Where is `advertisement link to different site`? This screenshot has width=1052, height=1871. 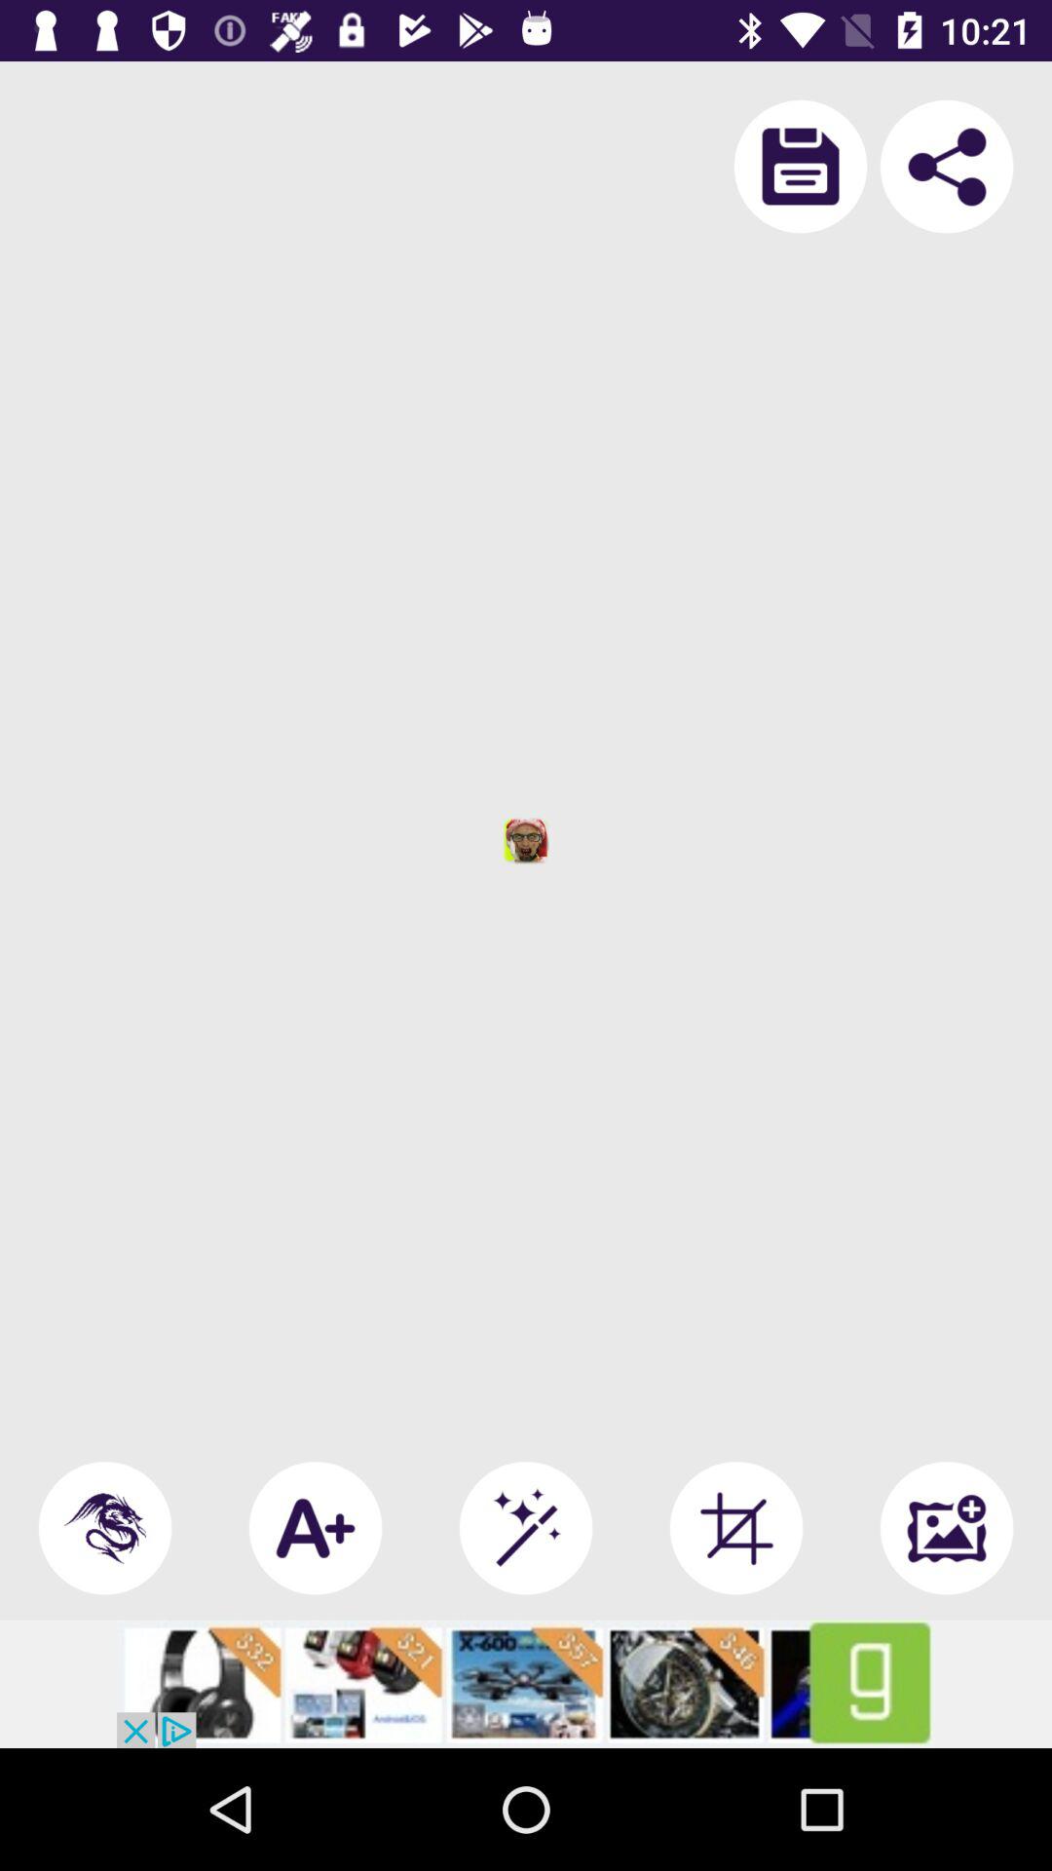
advertisement link to different site is located at coordinates (526, 1684).